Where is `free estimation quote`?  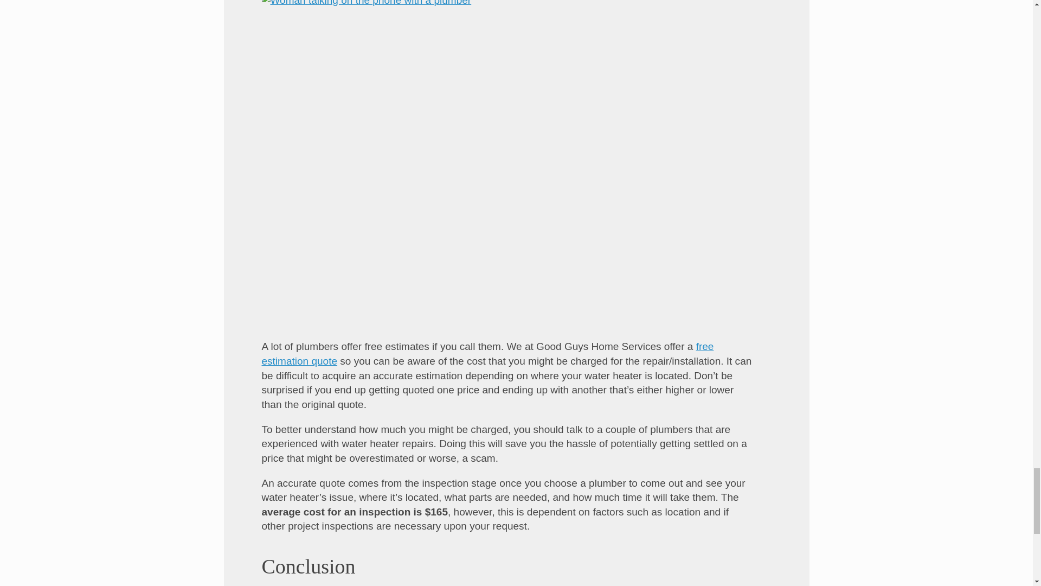 free estimation quote is located at coordinates (487, 354).